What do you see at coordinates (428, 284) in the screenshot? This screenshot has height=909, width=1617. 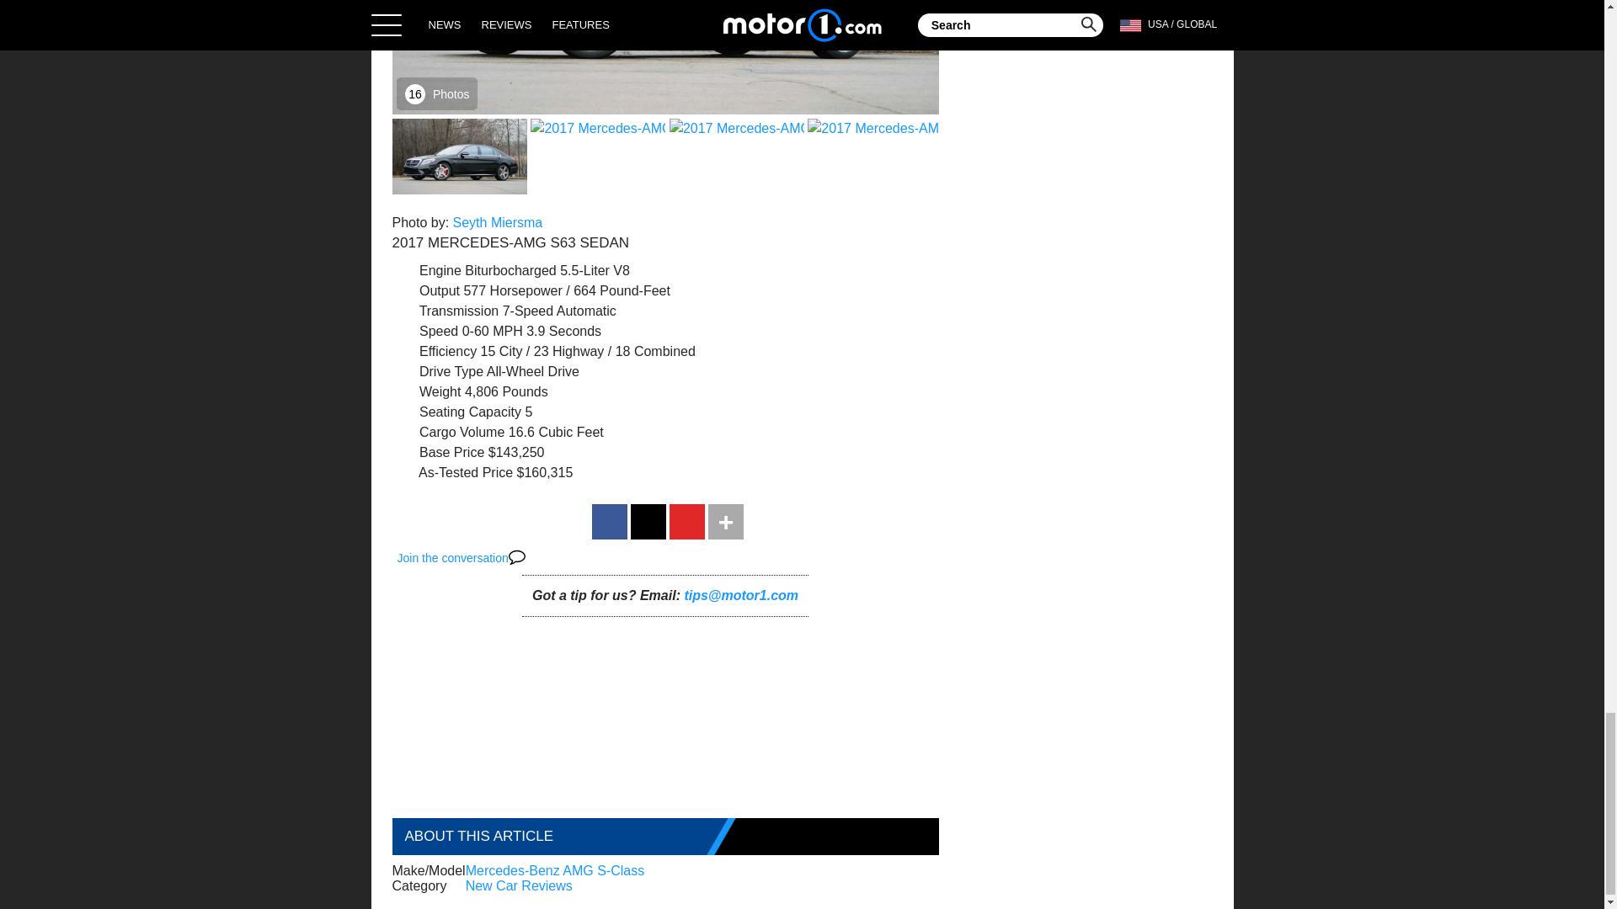 I see `Output` at bounding box center [428, 284].